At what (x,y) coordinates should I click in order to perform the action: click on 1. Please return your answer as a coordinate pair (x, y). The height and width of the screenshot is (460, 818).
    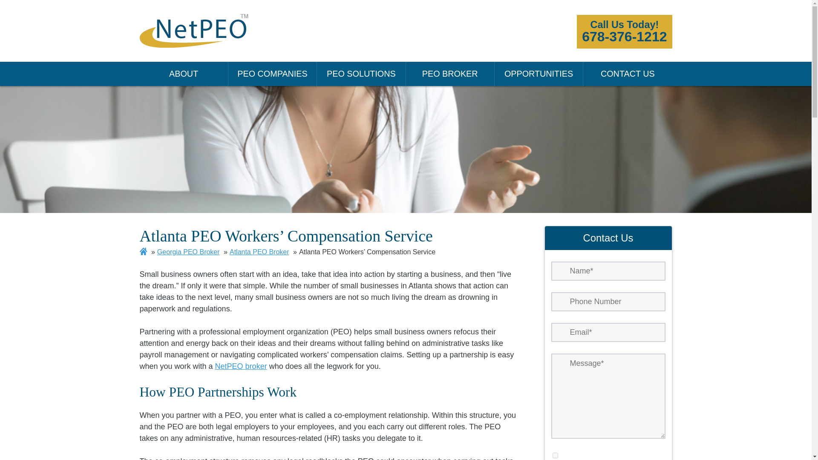
    Looking at the image, I should click on (184, 73).